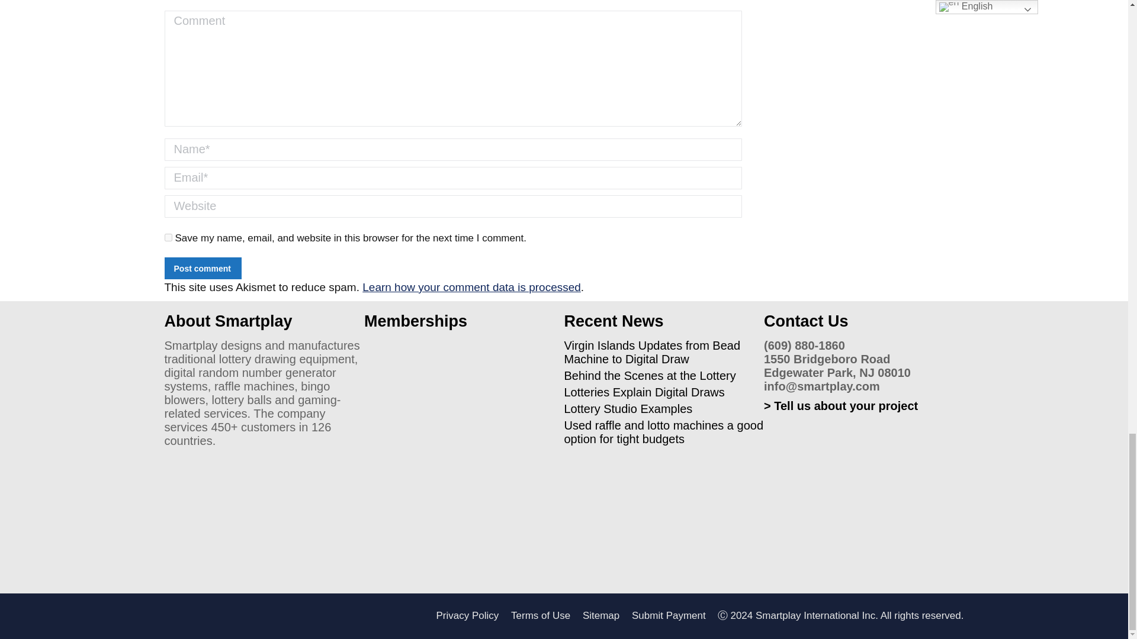 The image size is (1137, 639). Describe the element at coordinates (168, 237) in the screenshot. I see `yes` at that location.